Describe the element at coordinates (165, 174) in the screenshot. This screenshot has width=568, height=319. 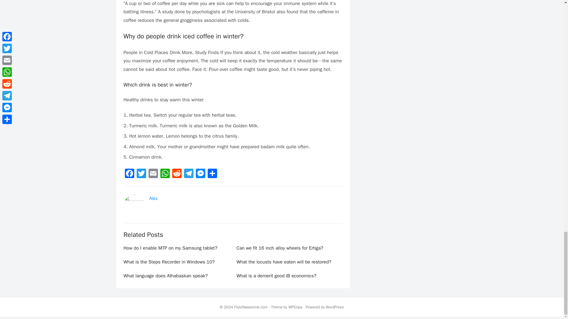
I see `WhatsApp` at that location.